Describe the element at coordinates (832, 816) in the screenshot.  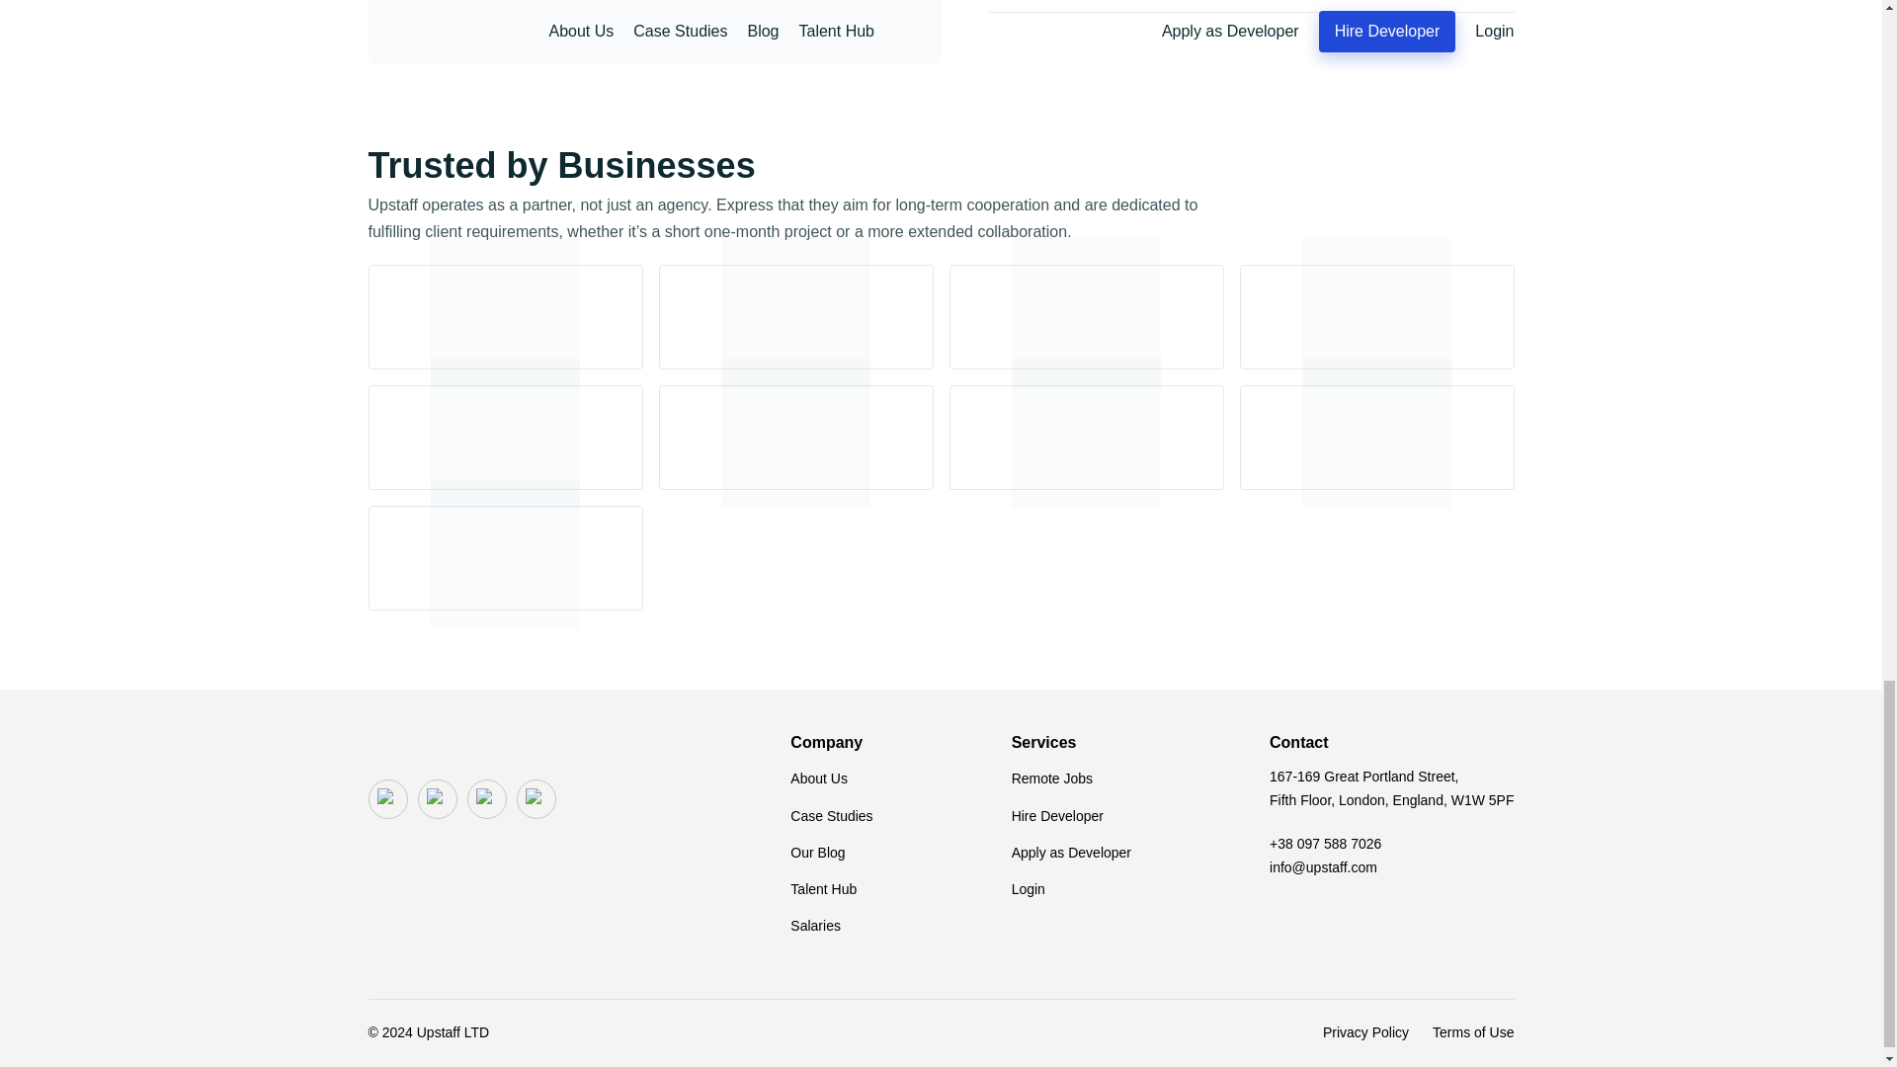
I see `Case Studies` at that location.